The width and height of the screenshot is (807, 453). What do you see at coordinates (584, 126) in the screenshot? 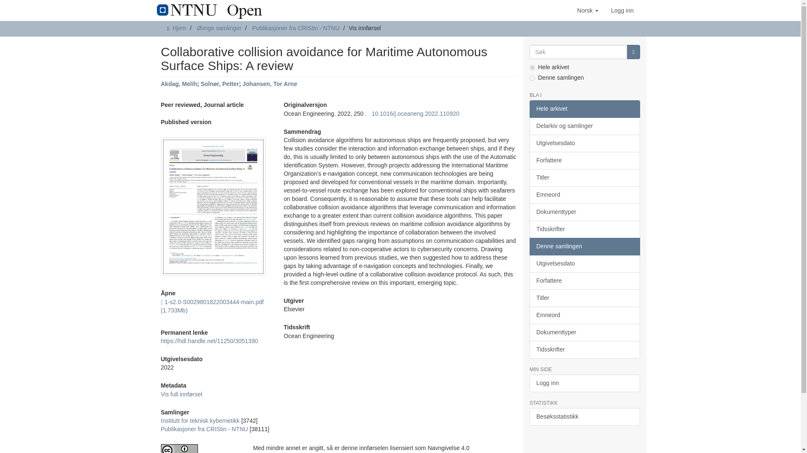
I see `Delarkiv og samlinger` at bounding box center [584, 126].